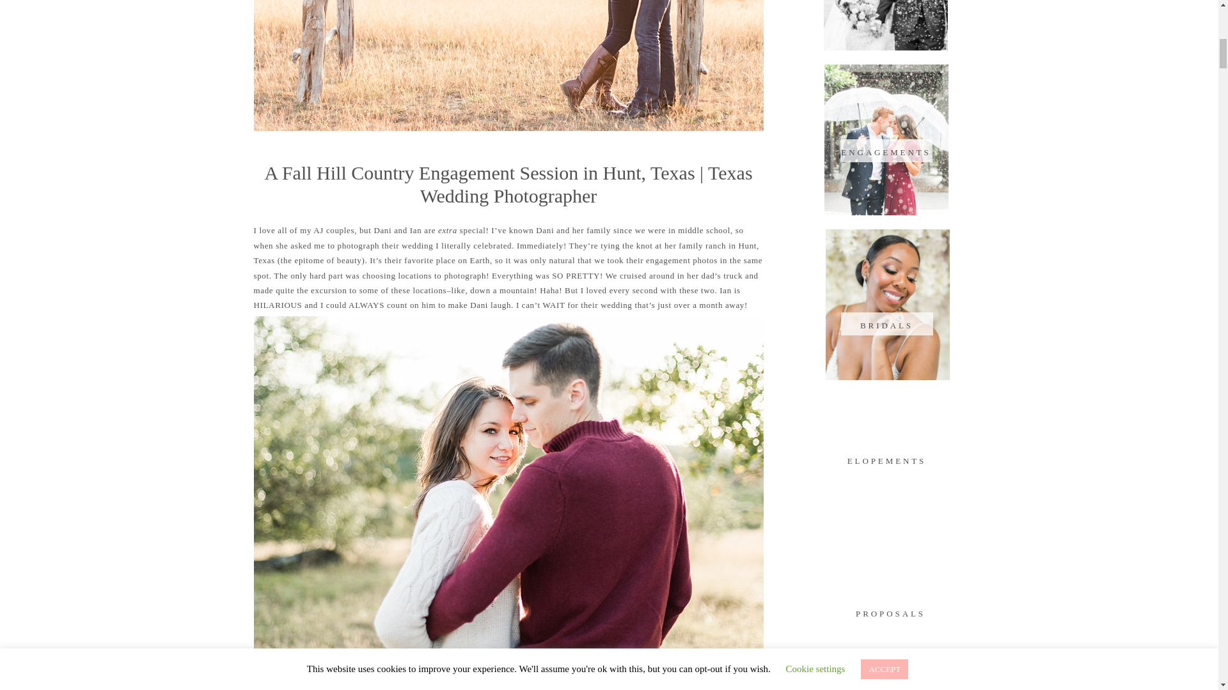 The width and height of the screenshot is (1228, 690). I want to click on ELOPEMENTS, so click(886, 459).